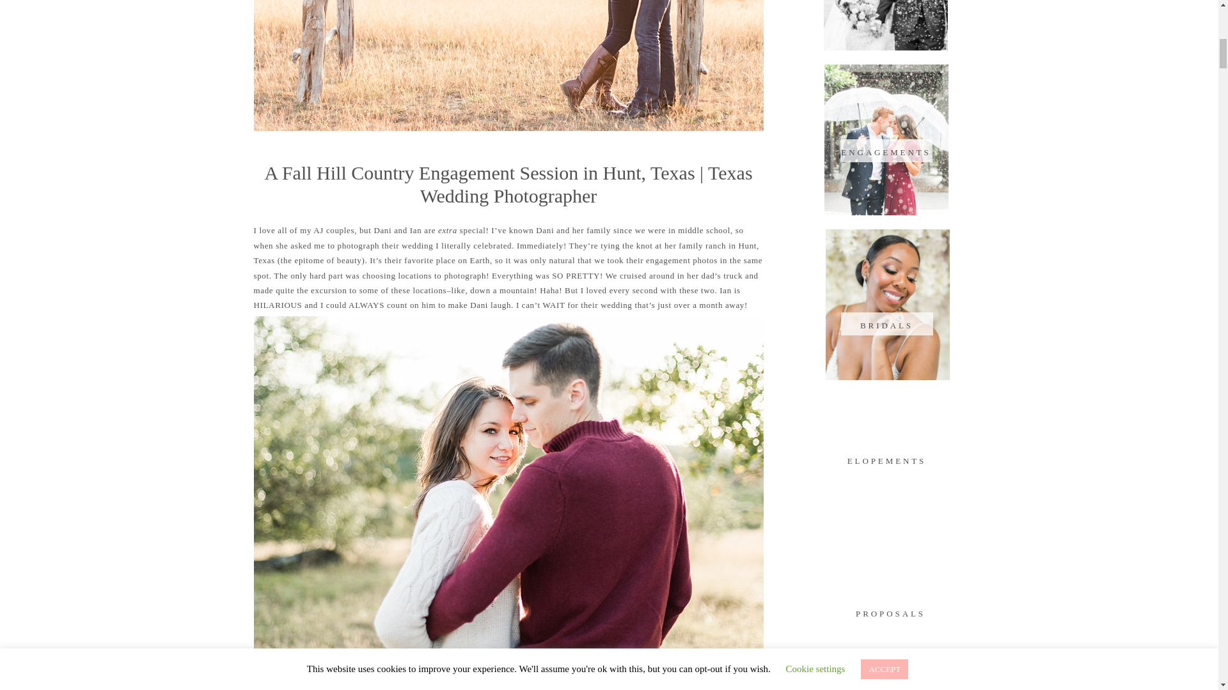 The width and height of the screenshot is (1228, 690). I want to click on ELOPEMENTS, so click(886, 459).